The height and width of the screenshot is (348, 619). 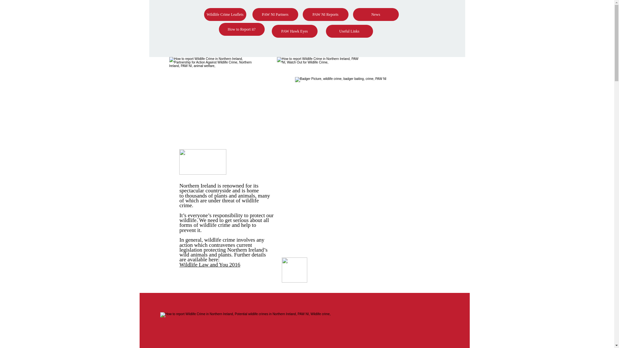 I want to click on PAW NI Partners, so click(x=275, y=14).